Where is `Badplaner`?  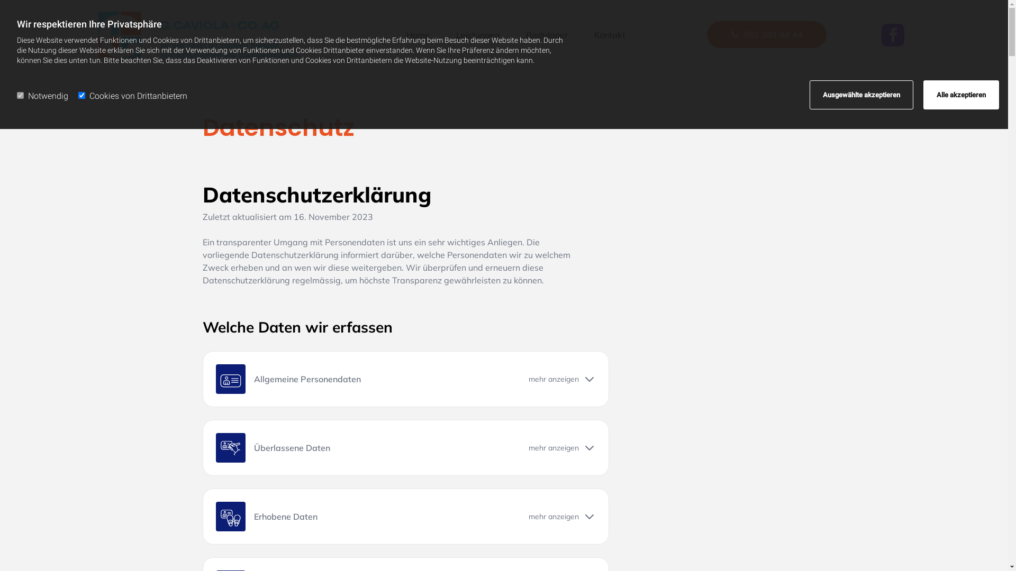 Badplaner is located at coordinates (547, 35).